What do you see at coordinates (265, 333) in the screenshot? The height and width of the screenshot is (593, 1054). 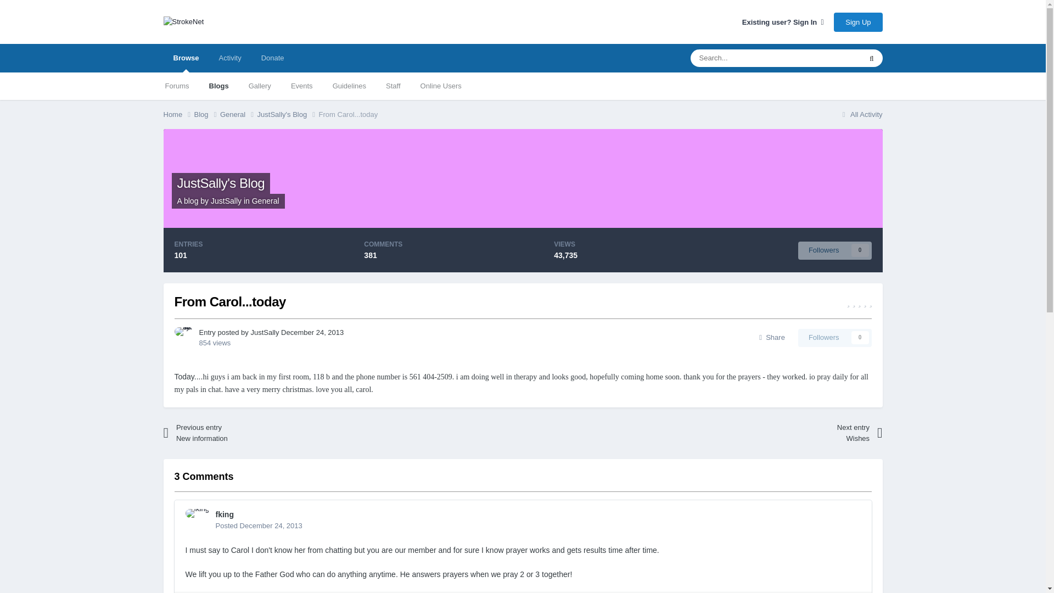 I see `Go to JustSally's profile` at bounding box center [265, 333].